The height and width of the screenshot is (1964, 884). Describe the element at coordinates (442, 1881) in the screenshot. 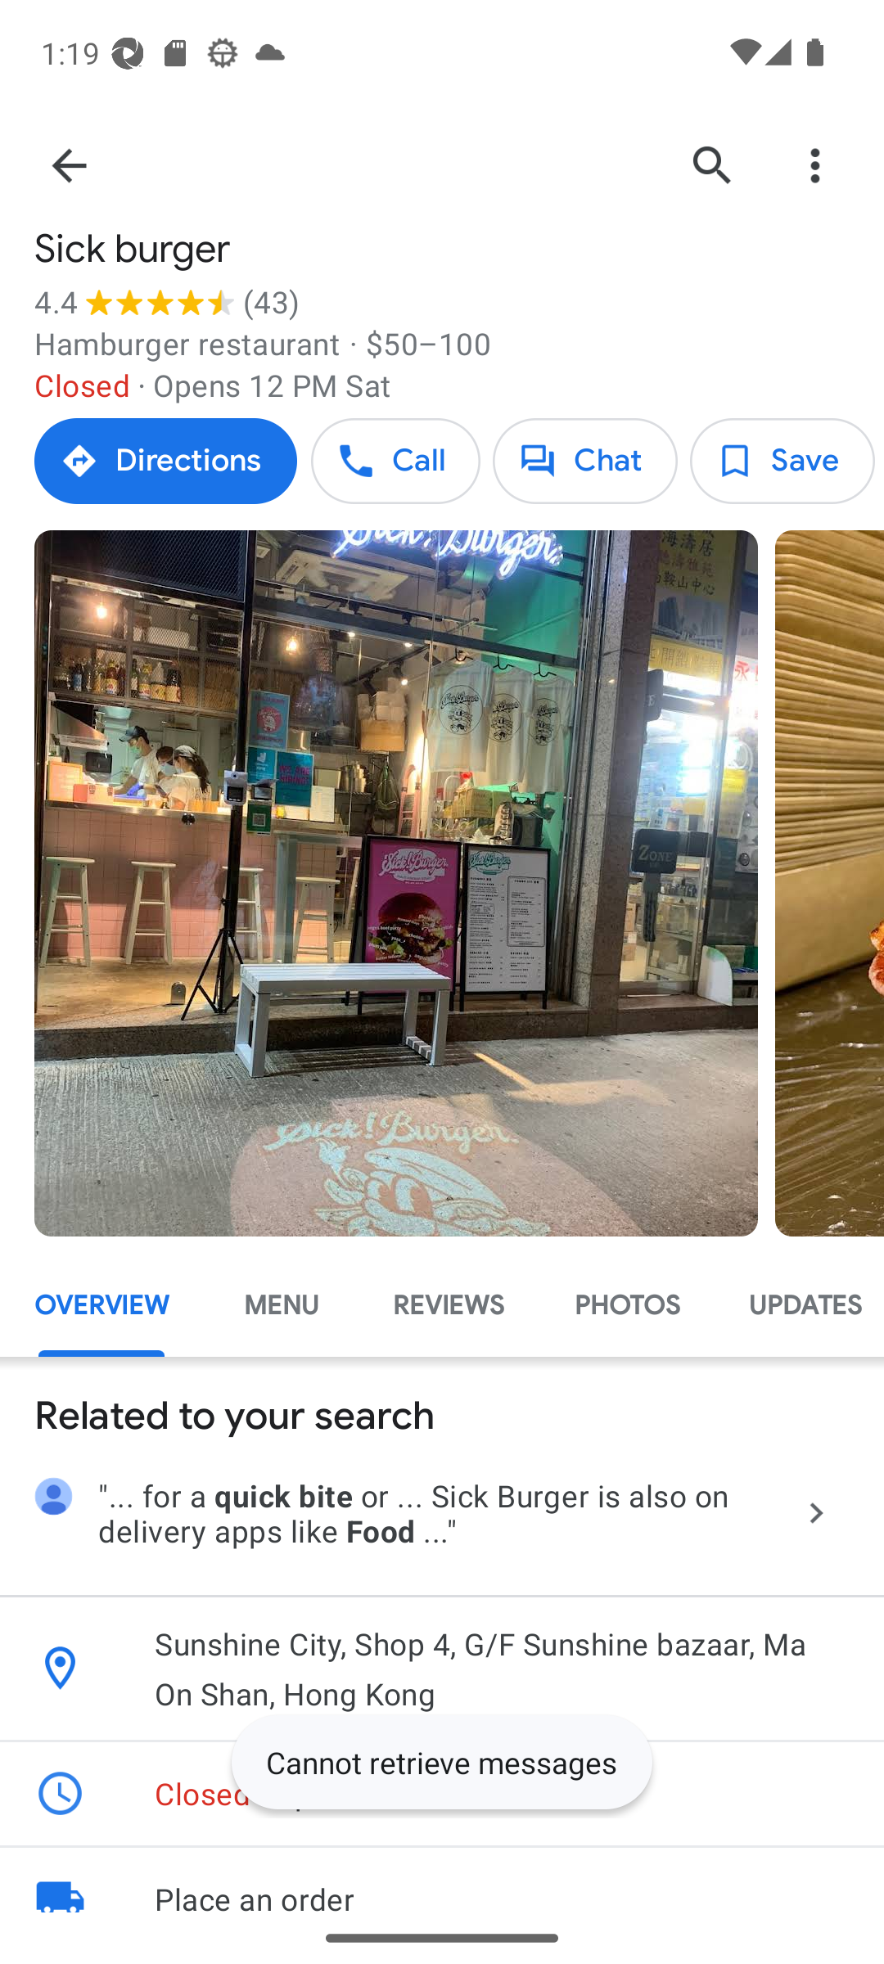

I see `Place an order` at that location.